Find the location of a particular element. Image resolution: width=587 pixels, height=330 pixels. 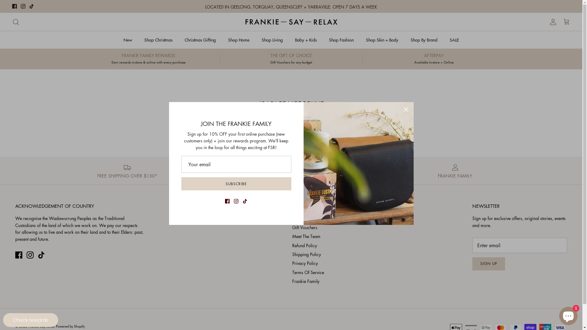

Account is located at coordinates (552, 22).